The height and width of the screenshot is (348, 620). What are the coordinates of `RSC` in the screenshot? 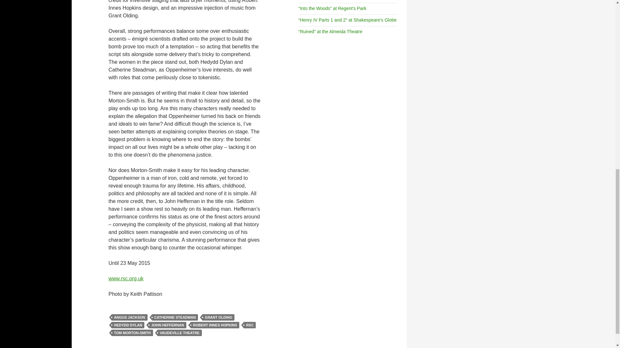 It's located at (249, 325).